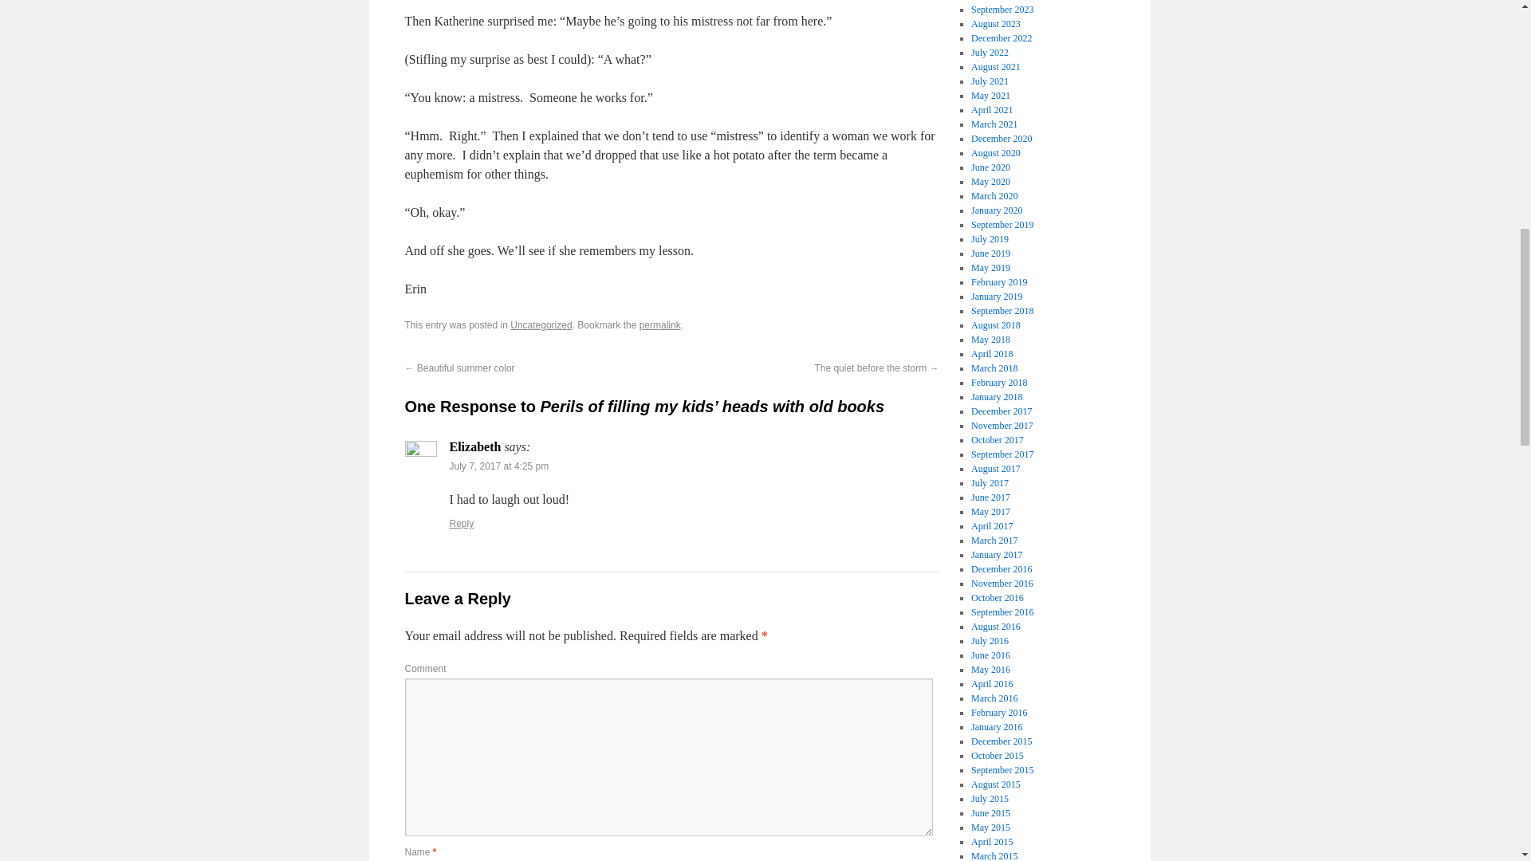 The height and width of the screenshot is (861, 1531). What do you see at coordinates (995, 23) in the screenshot?
I see `August 2023` at bounding box center [995, 23].